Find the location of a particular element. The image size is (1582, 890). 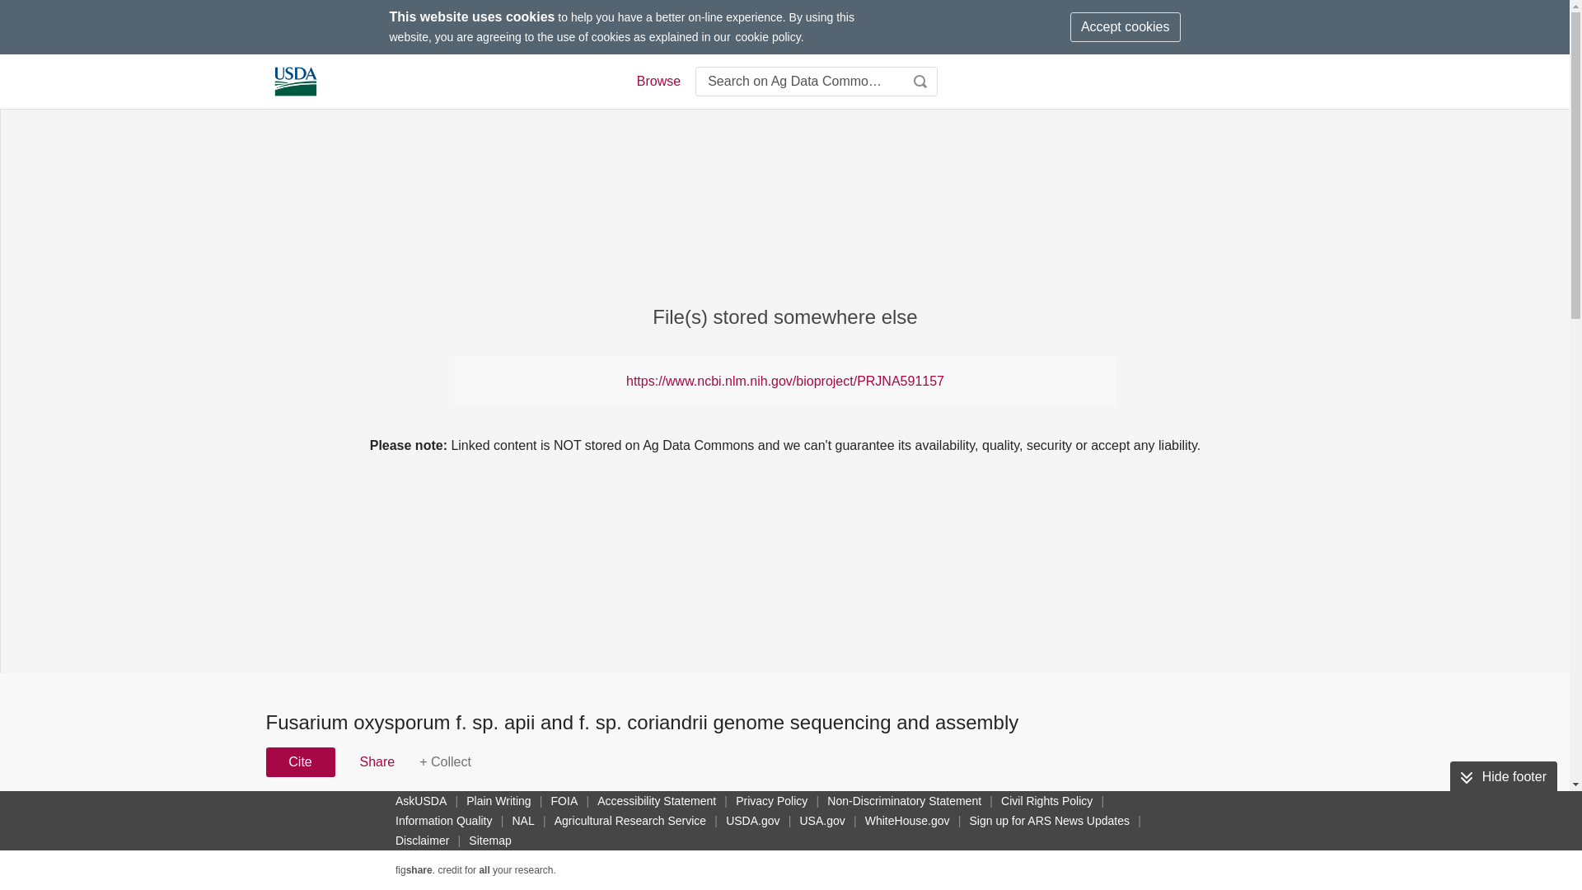

Browse is located at coordinates (658, 82).